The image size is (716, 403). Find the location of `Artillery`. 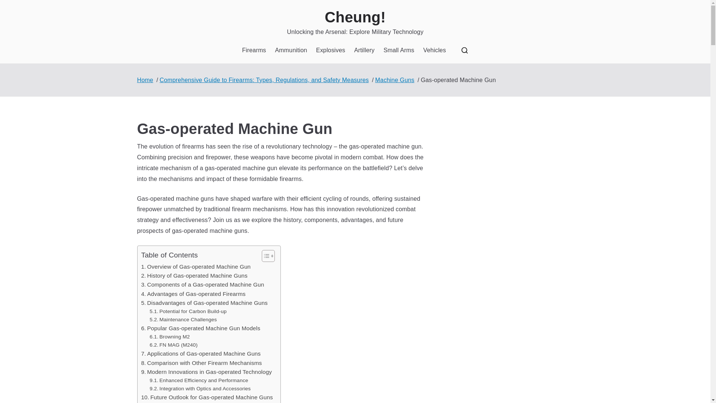

Artillery is located at coordinates (364, 50).